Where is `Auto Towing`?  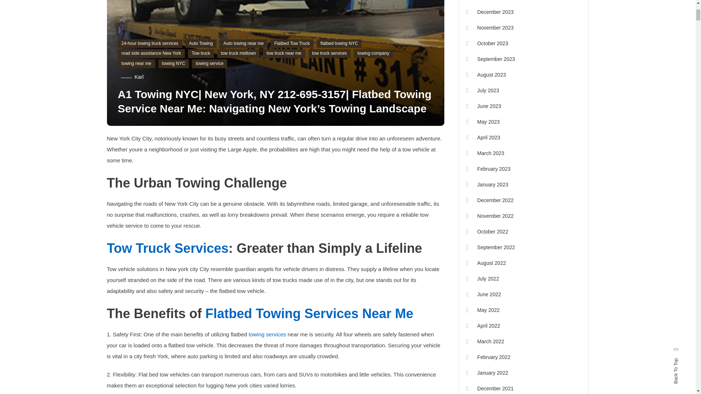
Auto Towing is located at coordinates (201, 44).